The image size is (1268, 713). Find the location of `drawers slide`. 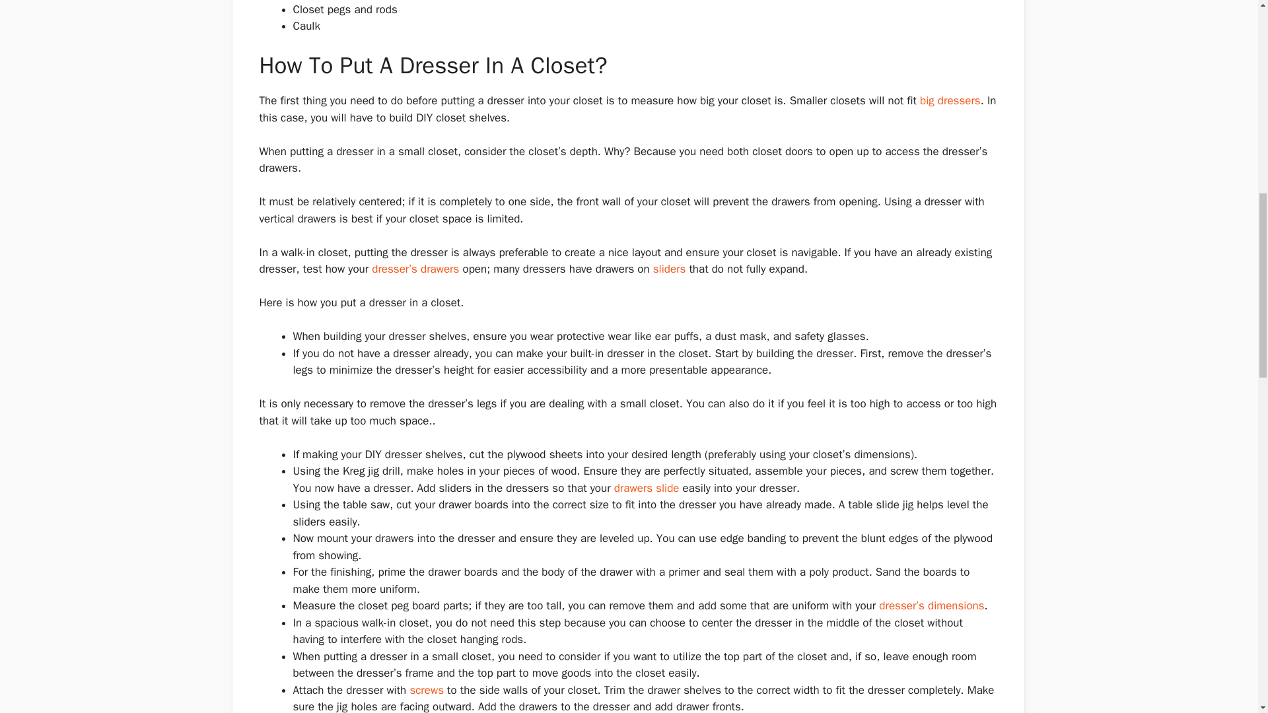

drawers slide is located at coordinates (647, 488).